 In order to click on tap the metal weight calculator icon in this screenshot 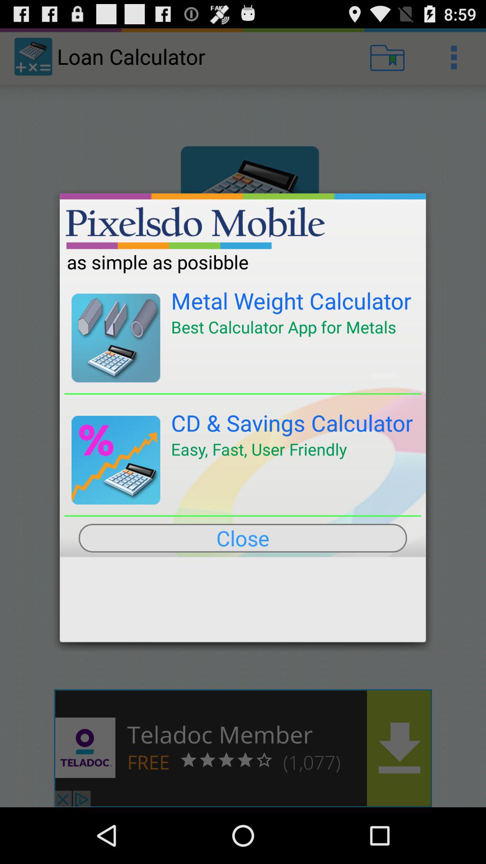, I will do `click(291, 301)`.